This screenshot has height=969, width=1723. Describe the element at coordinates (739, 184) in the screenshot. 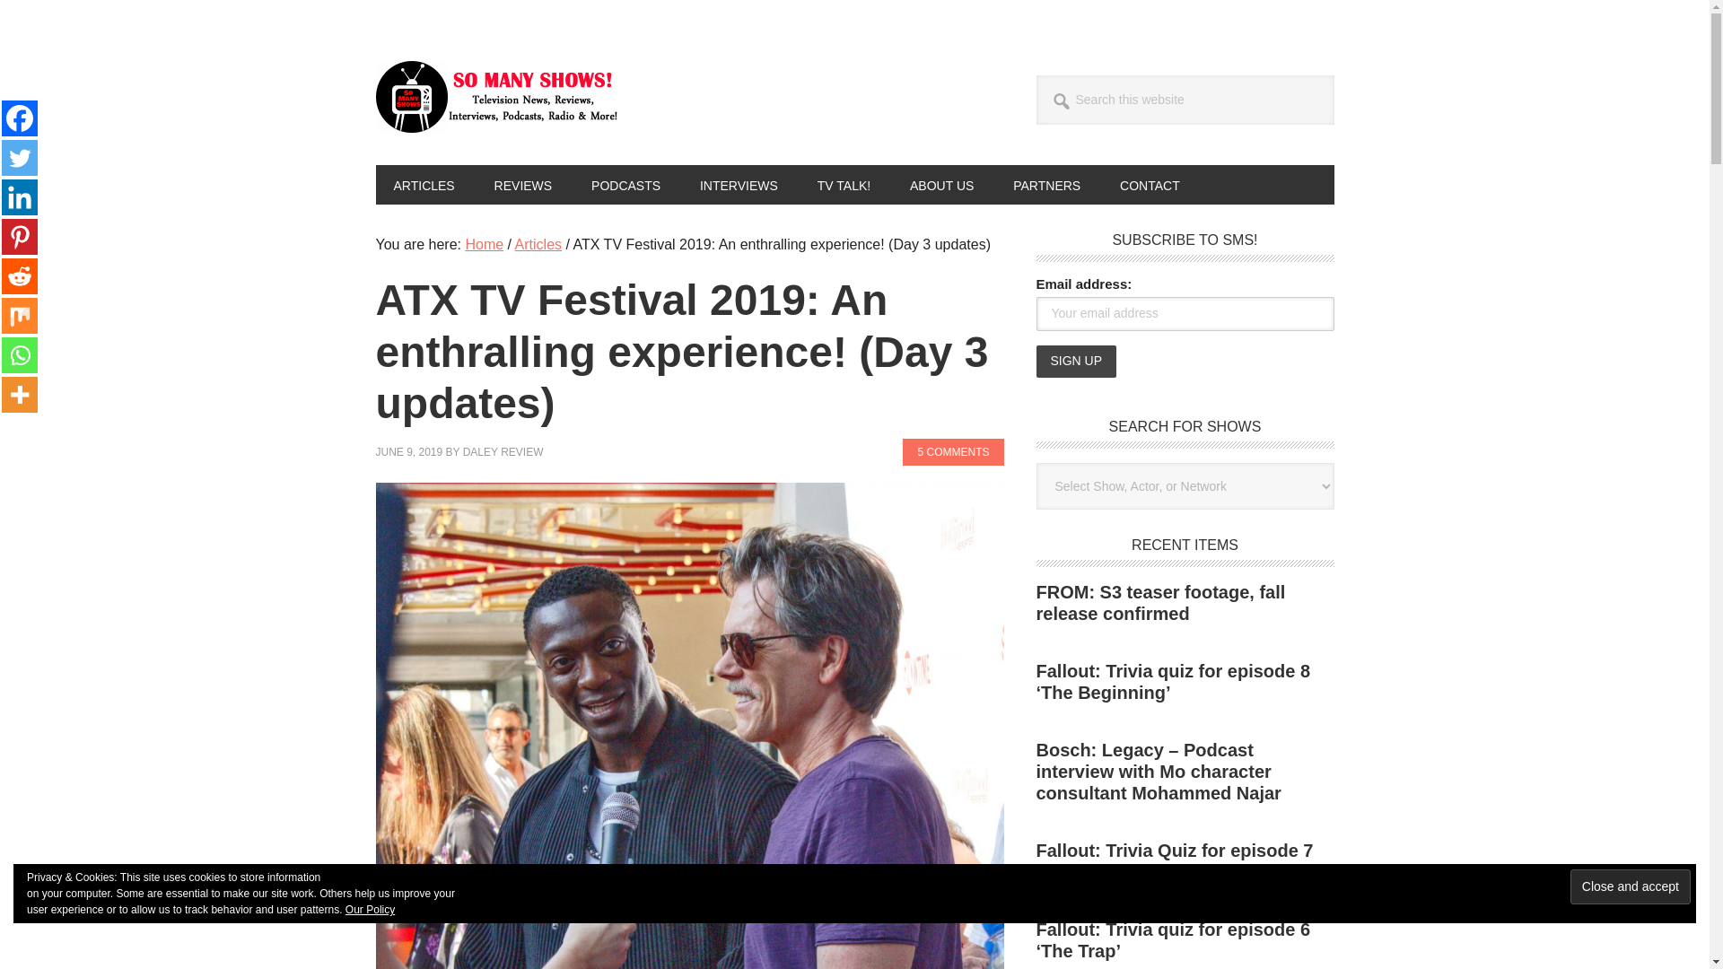

I see `INTERVIEWS` at that location.